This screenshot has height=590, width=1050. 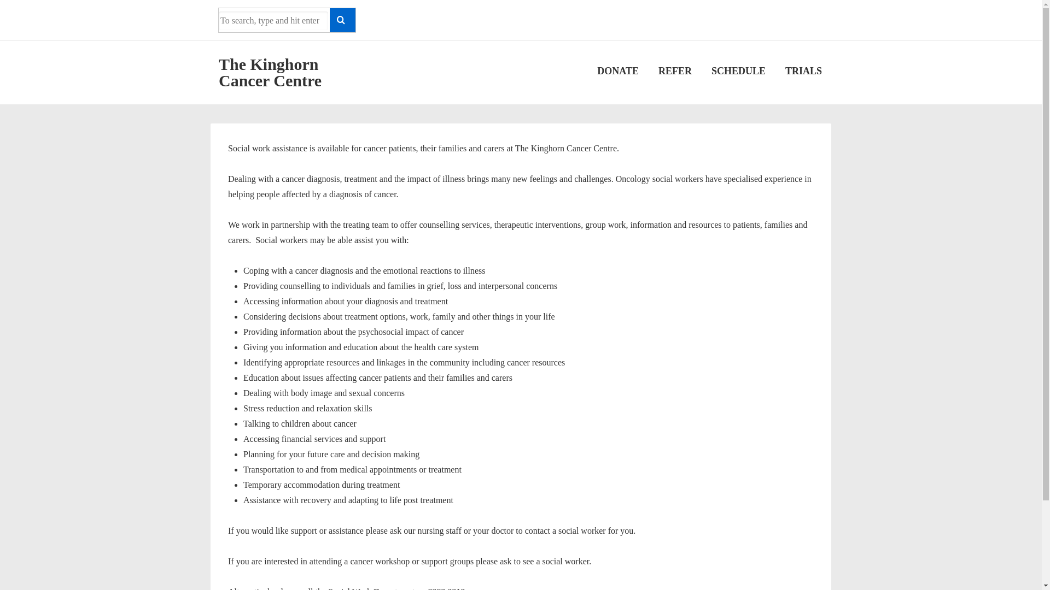 What do you see at coordinates (675, 72) in the screenshot?
I see `REFER` at bounding box center [675, 72].